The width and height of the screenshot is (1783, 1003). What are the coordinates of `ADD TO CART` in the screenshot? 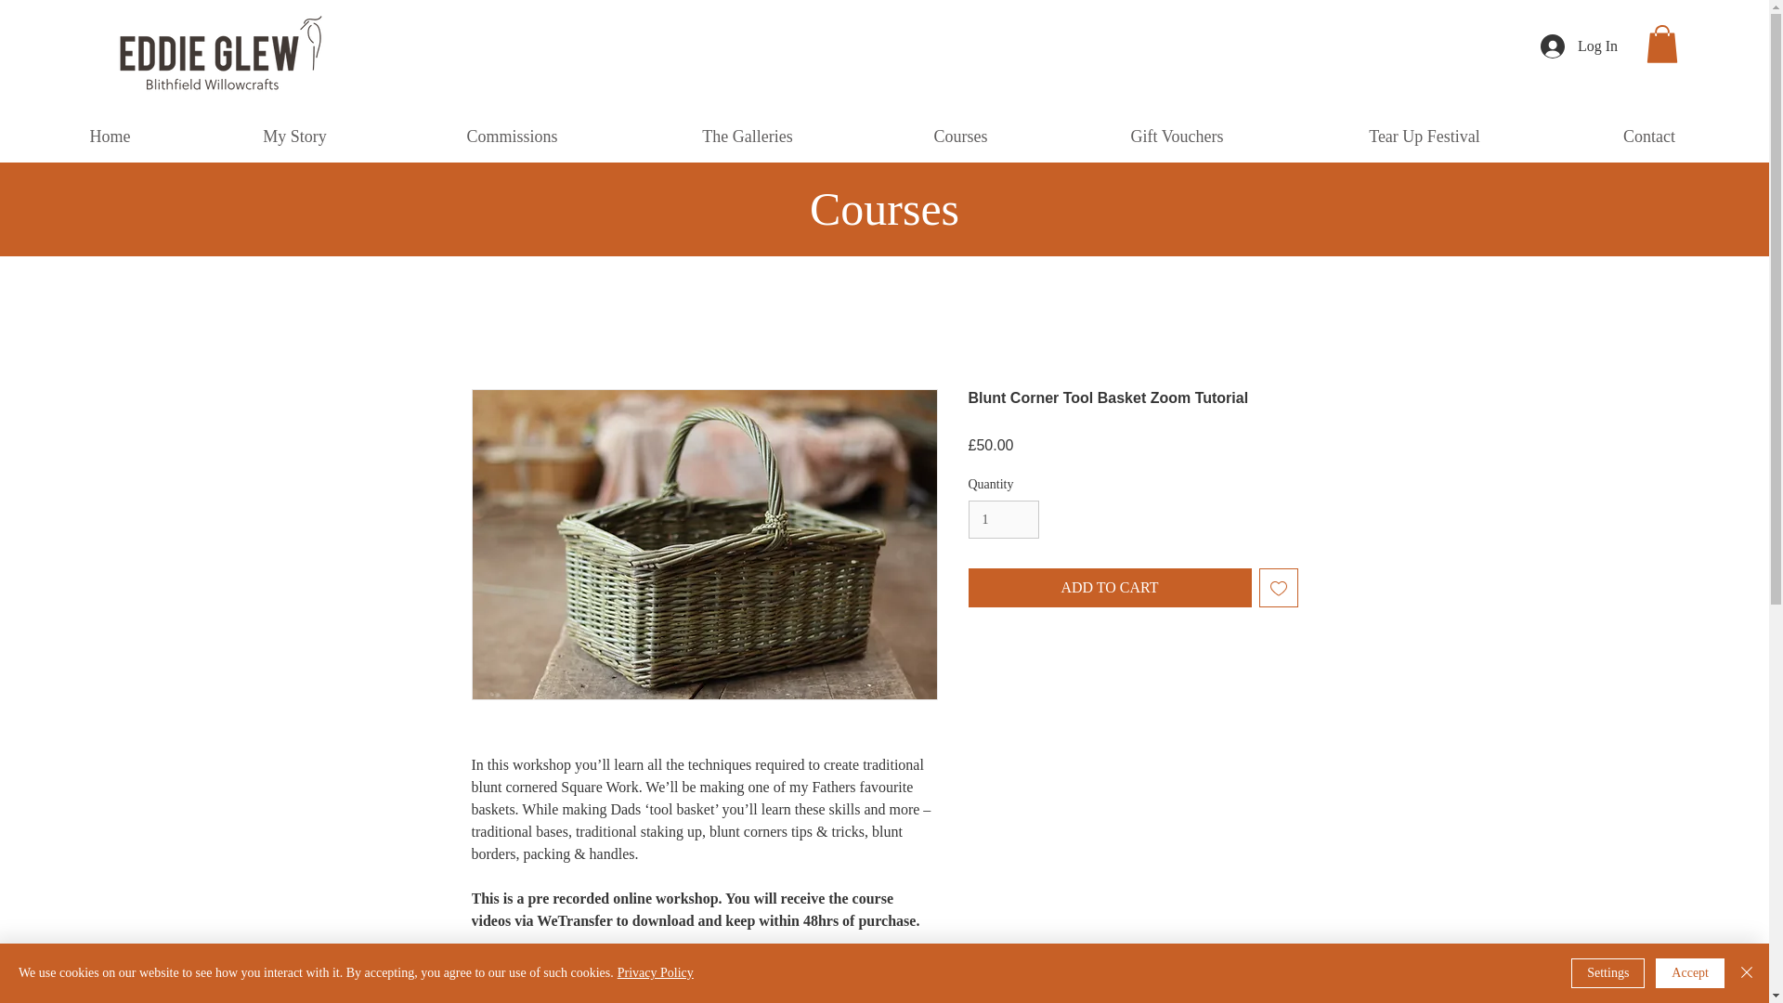 It's located at (1109, 588).